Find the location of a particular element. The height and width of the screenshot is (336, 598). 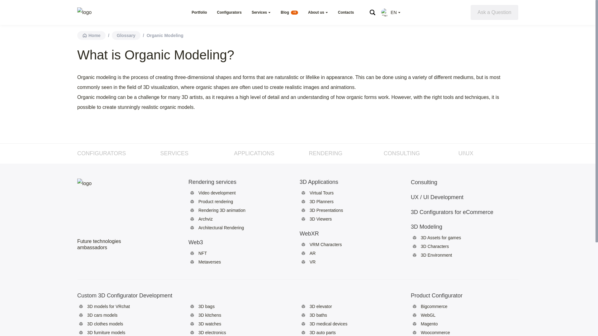

RENDERING is located at coordinates (325, 153).